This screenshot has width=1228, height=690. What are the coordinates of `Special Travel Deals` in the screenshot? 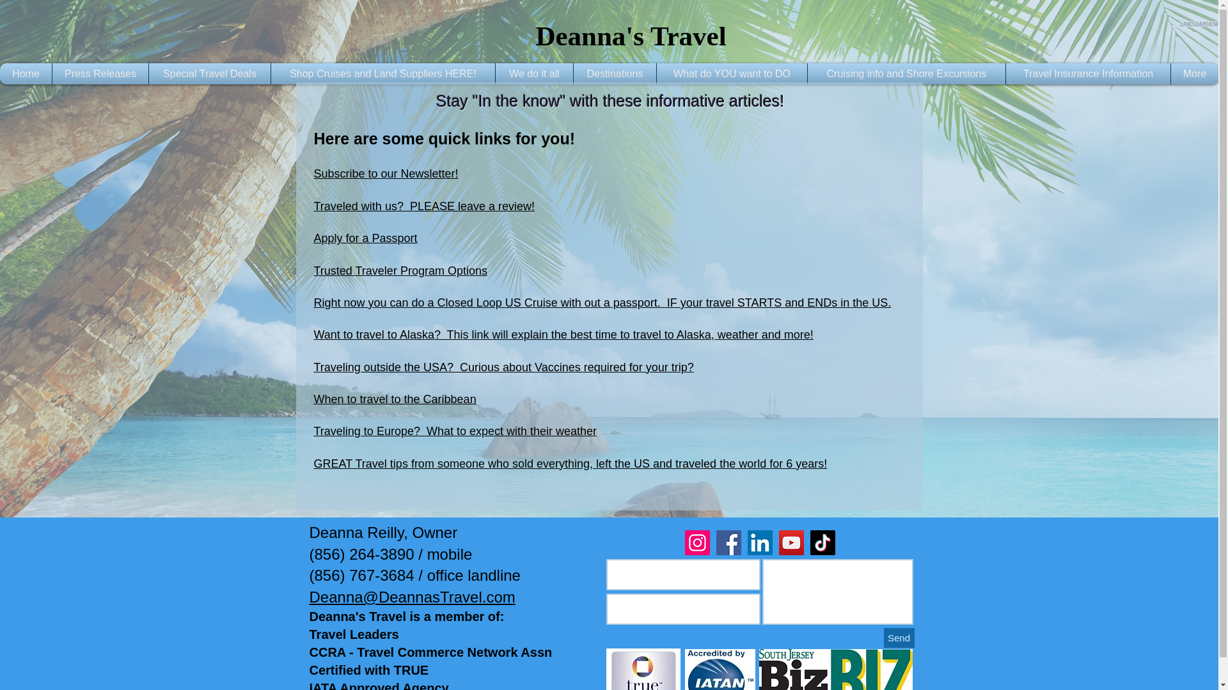 It's located at (210, 73).